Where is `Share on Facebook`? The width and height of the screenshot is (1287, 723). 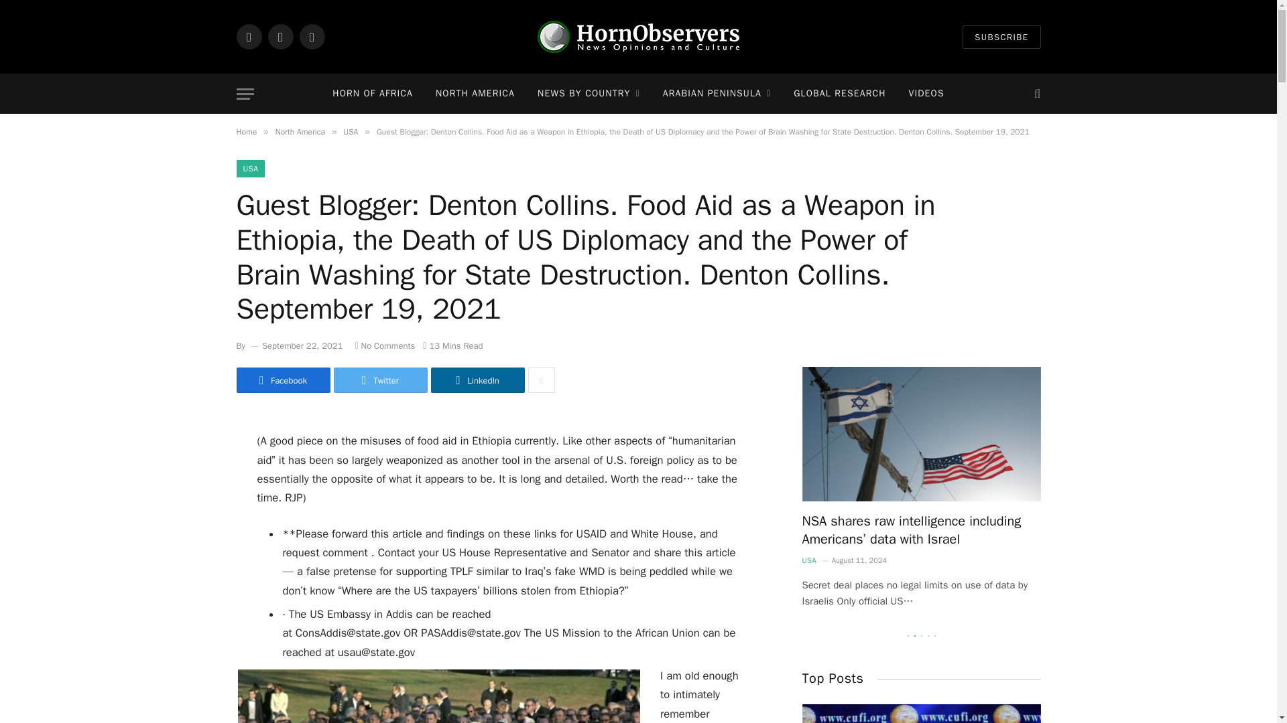
Share on Facebook is located at coordinates (282, 380).